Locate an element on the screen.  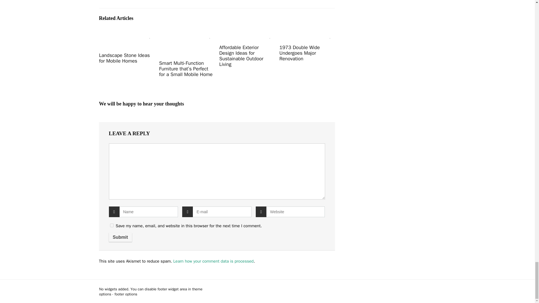
Submit is located at coordinates (120, 237).